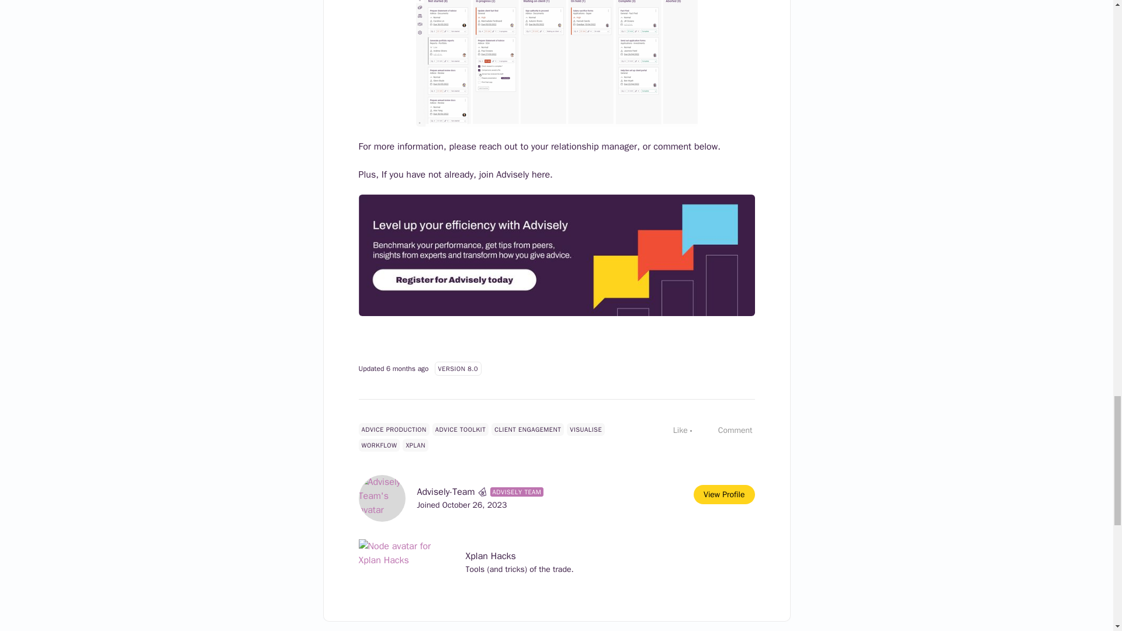 The height and width of the screenshot is (631, 1122). I want to click on March 13, 2024 at 7:26 AM, so click(407, 369).